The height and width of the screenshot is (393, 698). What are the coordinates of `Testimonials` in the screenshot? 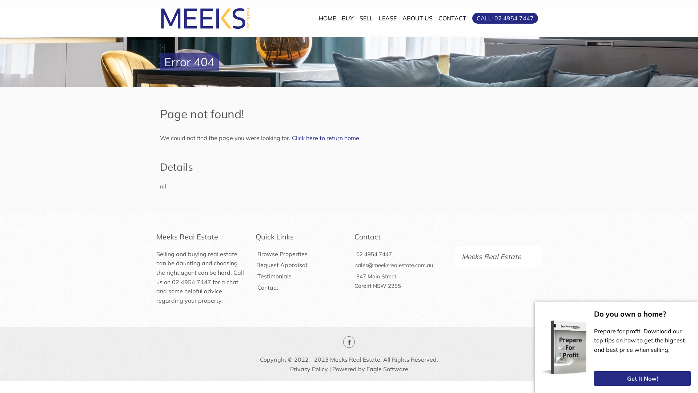 It's located at (273, 276).